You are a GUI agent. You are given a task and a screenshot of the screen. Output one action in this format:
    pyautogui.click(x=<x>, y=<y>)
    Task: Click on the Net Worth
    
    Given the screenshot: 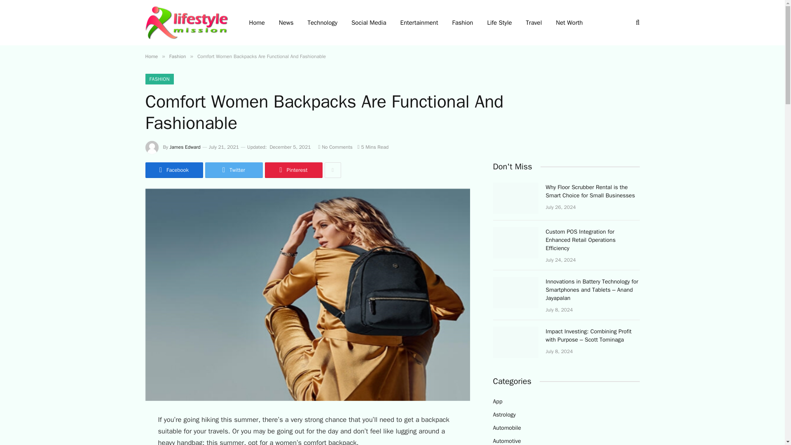 What is the action you would take?
    pyautogui.click(x=569, y=23)
    